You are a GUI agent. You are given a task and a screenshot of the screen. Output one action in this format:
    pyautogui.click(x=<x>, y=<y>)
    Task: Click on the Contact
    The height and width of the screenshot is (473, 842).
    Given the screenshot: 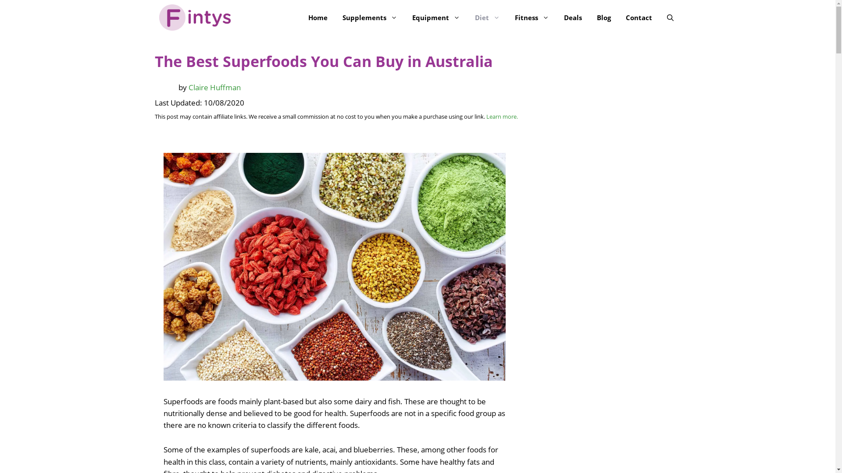 What is the action you would take?
    pyautogui.click(x=639, y=18)
    